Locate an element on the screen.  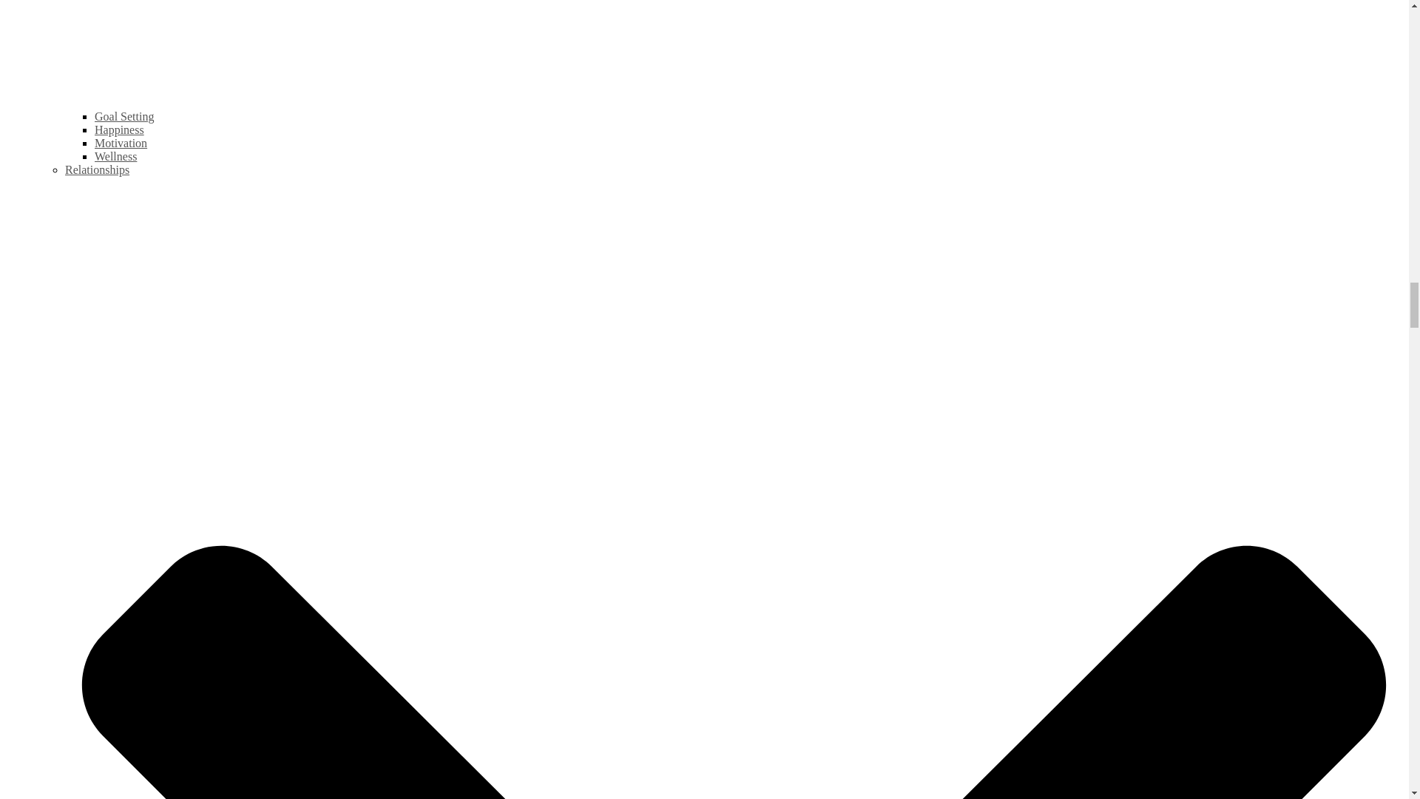
Motivation is located at coordinates (121, 142).